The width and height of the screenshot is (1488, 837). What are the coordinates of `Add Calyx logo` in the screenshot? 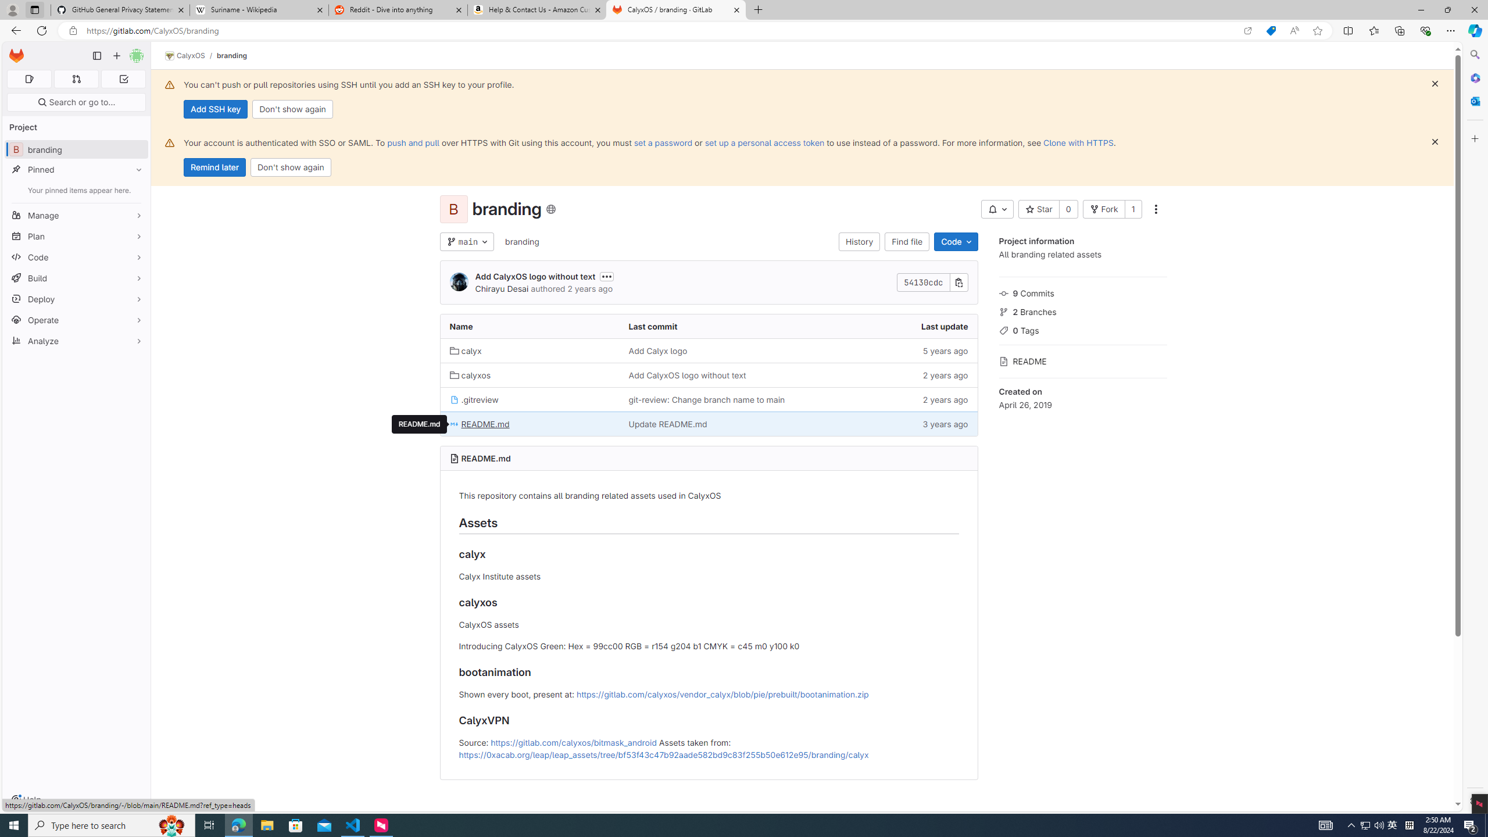 It's located at (657, 350).